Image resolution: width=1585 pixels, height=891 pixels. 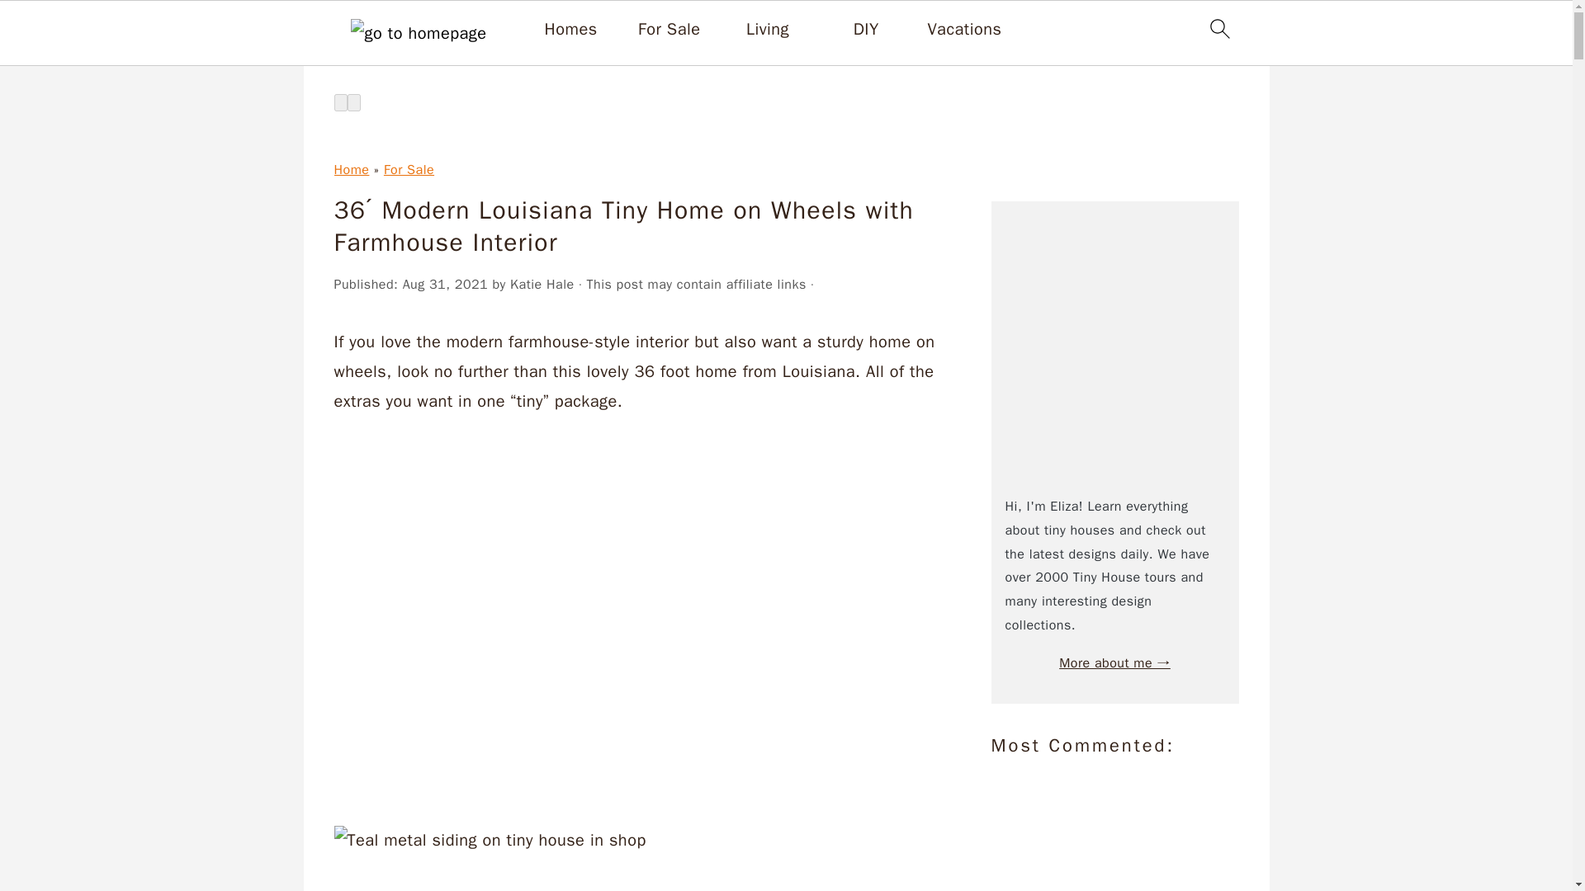 I want to click on Homes, so click(x=571, y=29).